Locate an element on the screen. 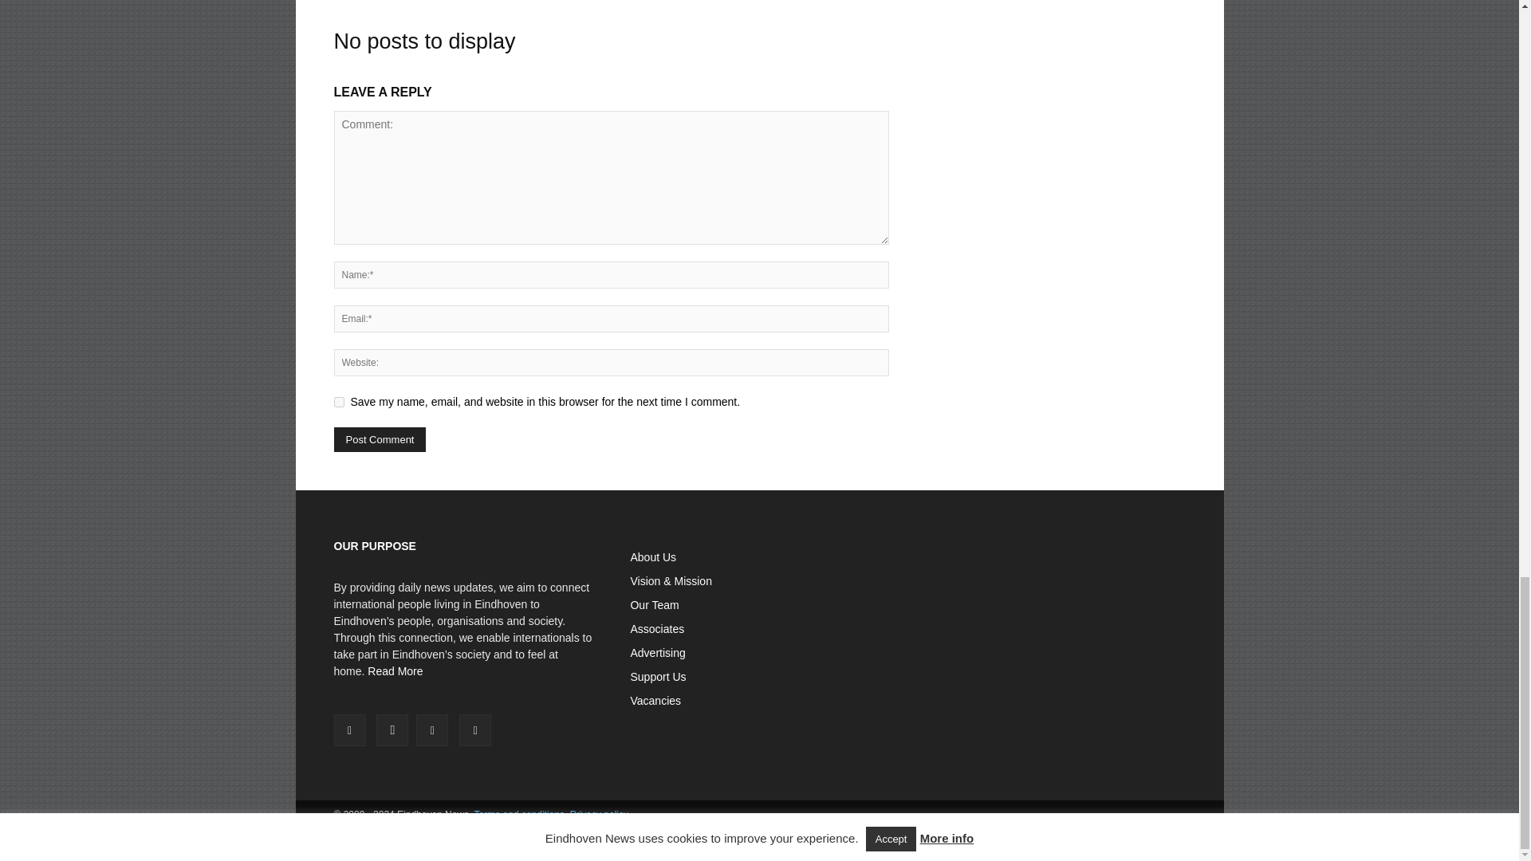 Image resolution: width=1531 pixels, height=861 pixels. yes is located at coordinates (338, 402).